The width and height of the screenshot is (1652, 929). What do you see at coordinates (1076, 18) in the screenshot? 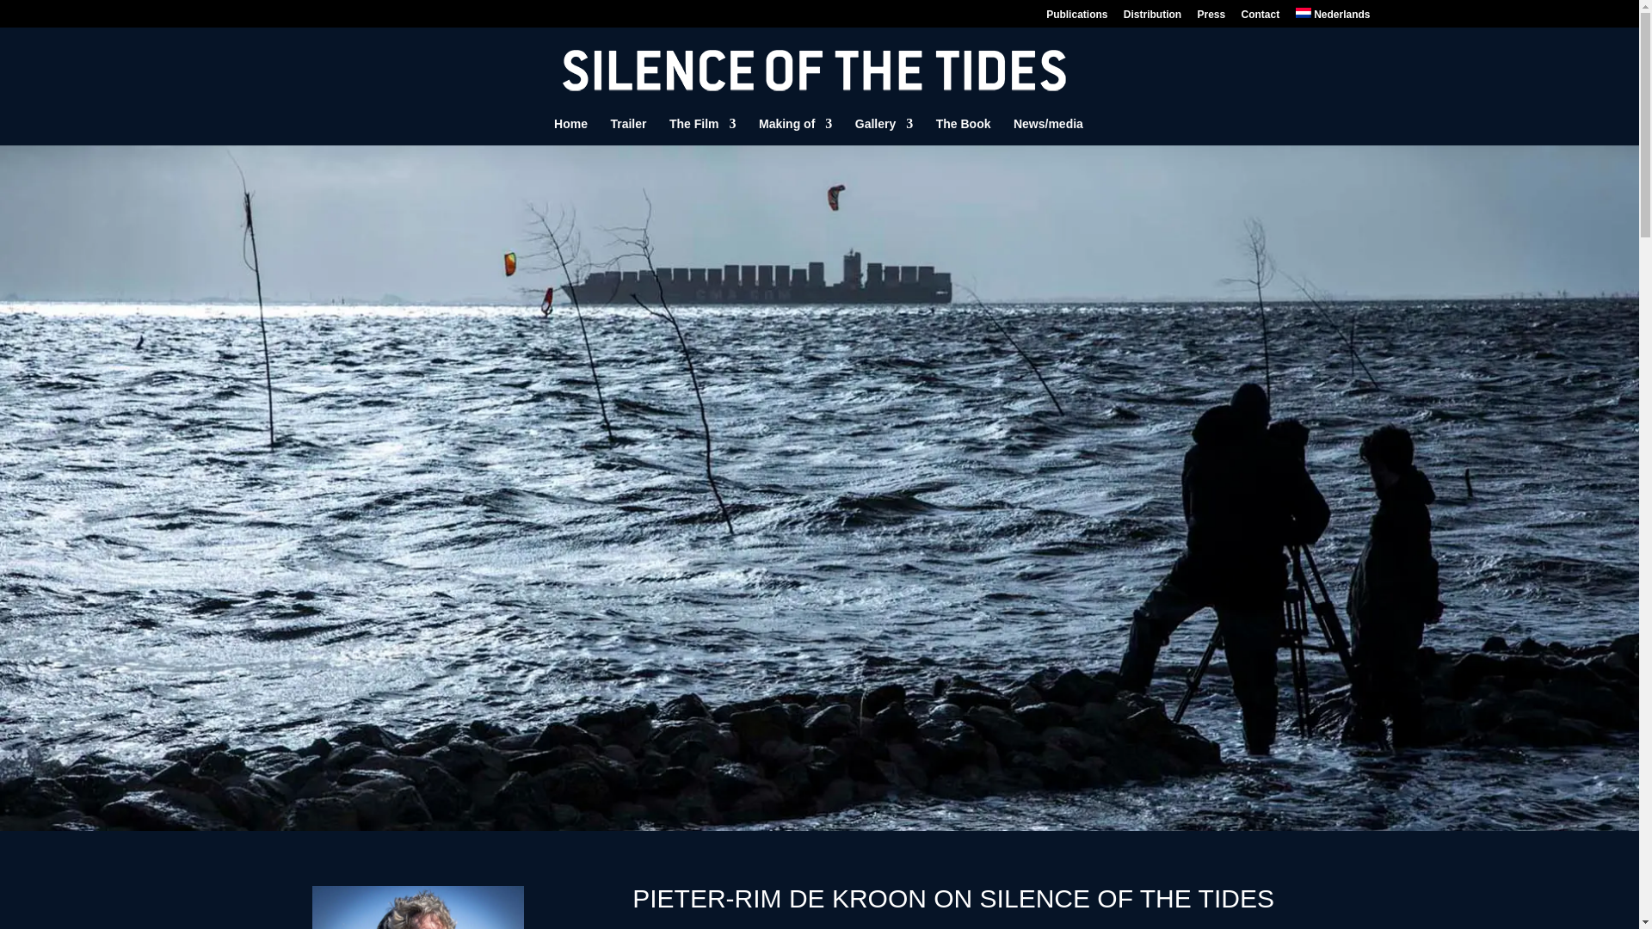
I see `Publications` at bounding box center [1076, 18].